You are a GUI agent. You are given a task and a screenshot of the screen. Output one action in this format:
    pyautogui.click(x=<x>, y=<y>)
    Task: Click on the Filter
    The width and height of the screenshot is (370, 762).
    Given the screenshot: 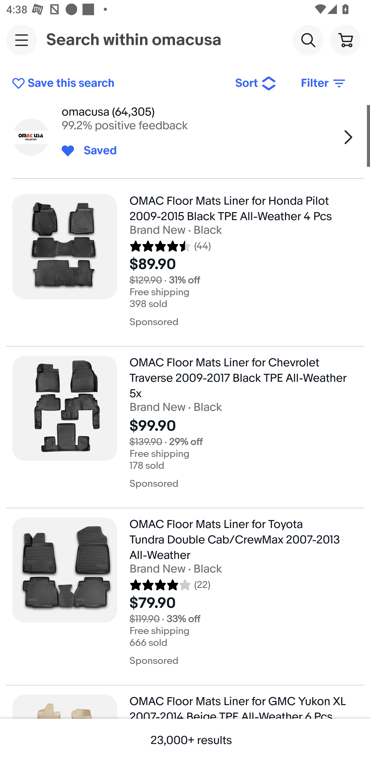 What is the action you would take?
    pyautogui.click(x=324, y=83)
    